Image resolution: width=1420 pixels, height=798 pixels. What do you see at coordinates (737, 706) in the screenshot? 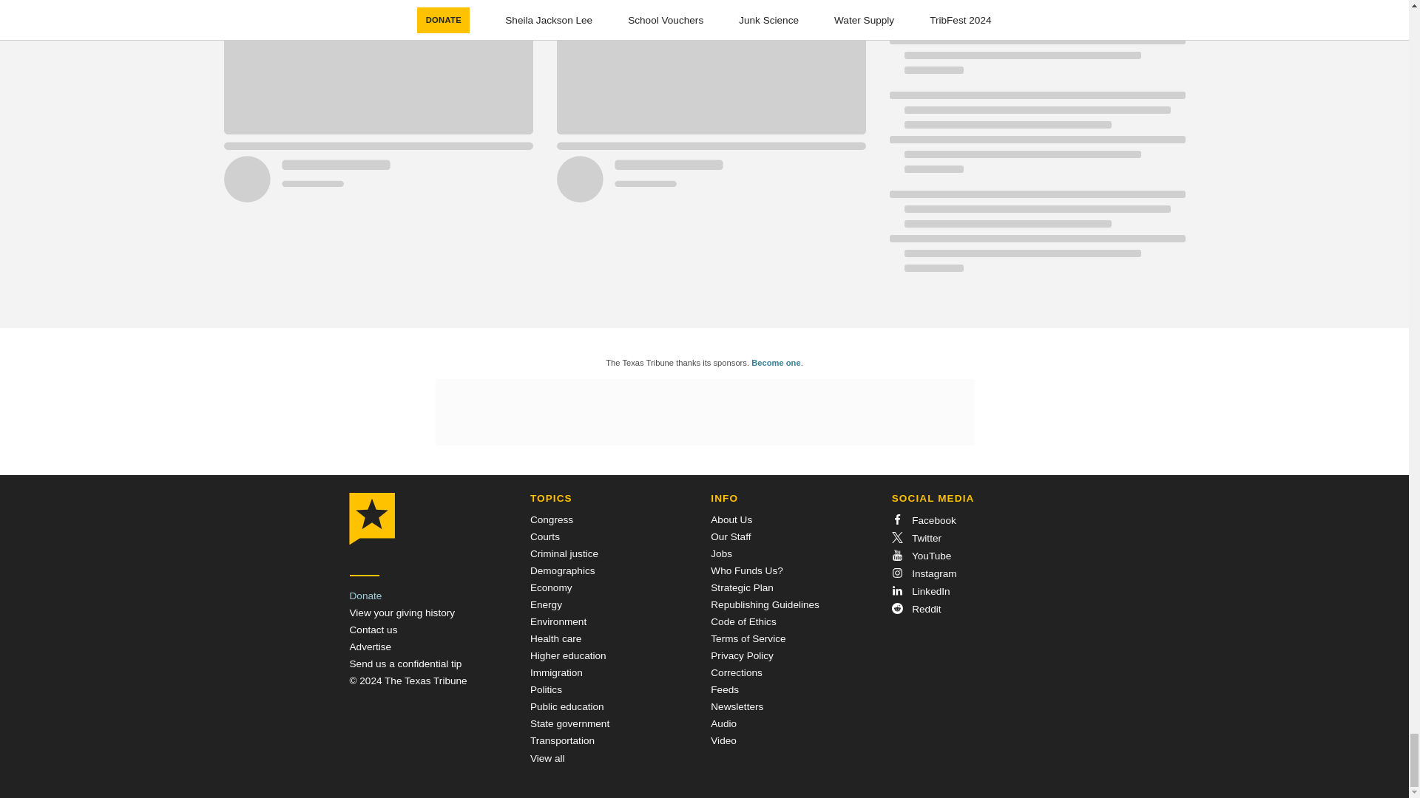
I see `Newsletters` at bounding box center [737, 706].